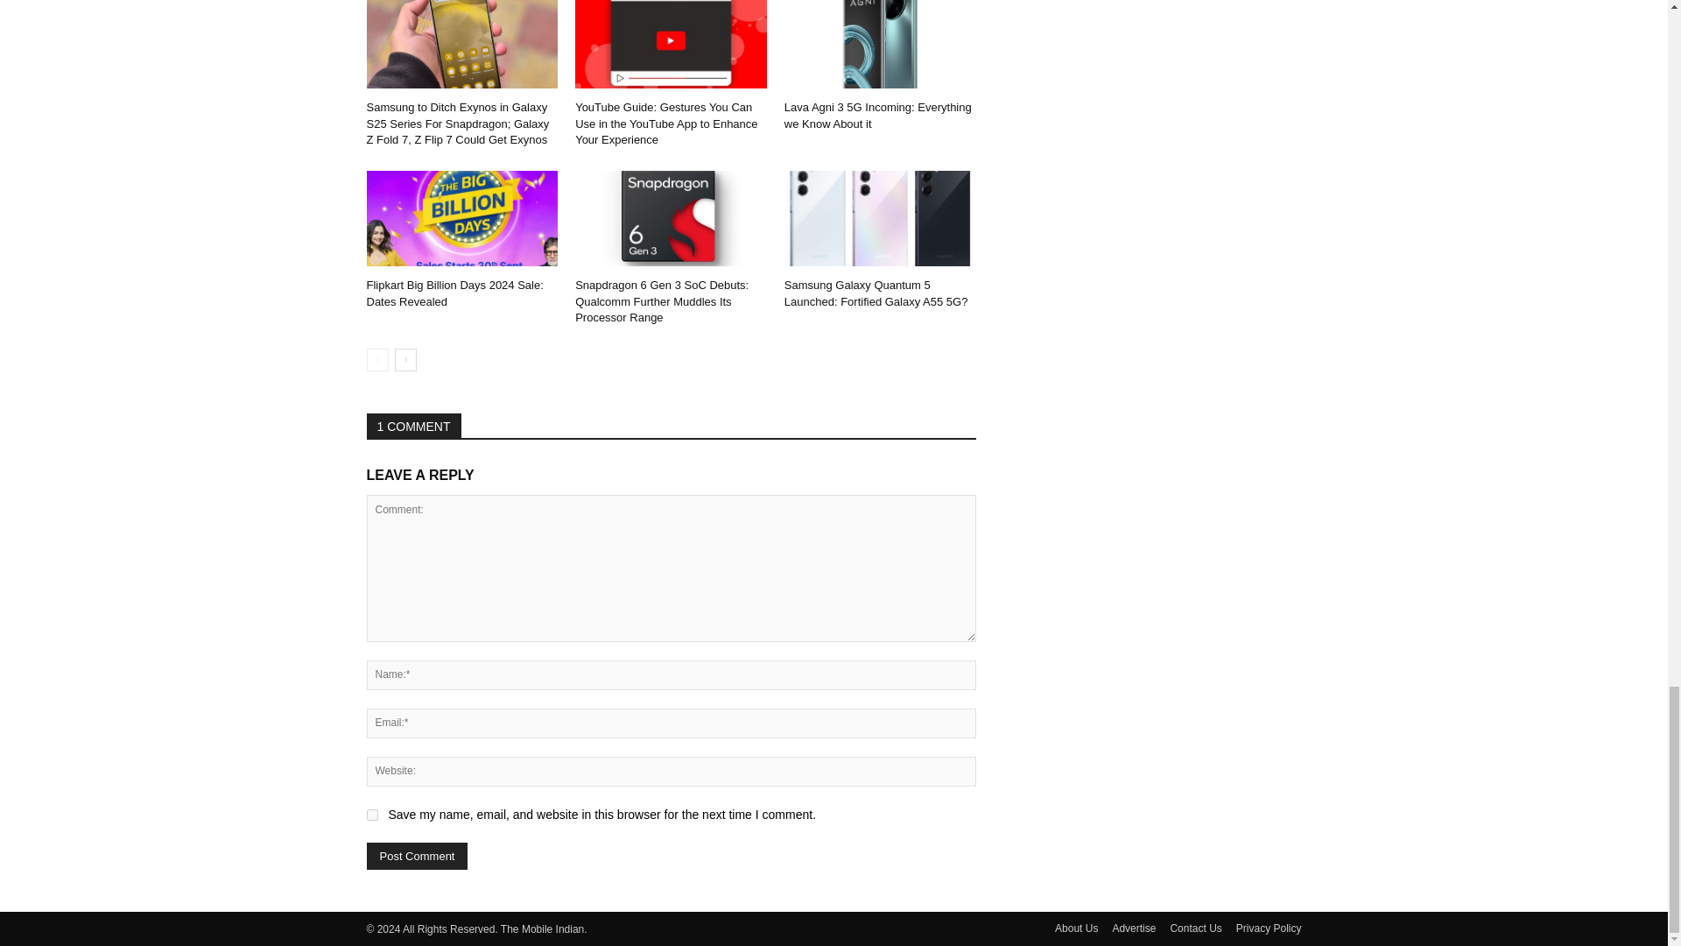 This screenshot has height=946, width=1681. What do you see at coordinates (417, 856) in the screenshot?
I see `Post Comment` at bounding box center [417, 856].